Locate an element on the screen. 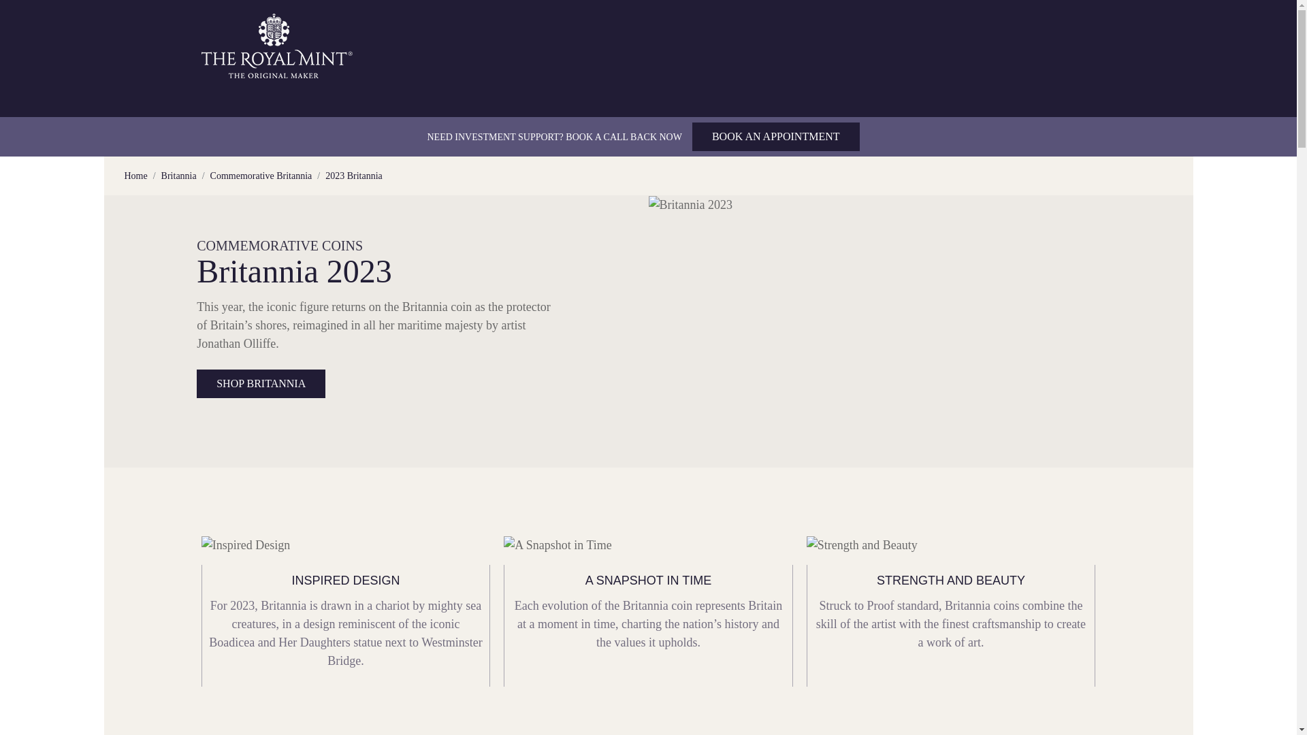 Image resolution: width=1307 pixels, height=735 pixels. Britannia is located at coordinates (178, 176).